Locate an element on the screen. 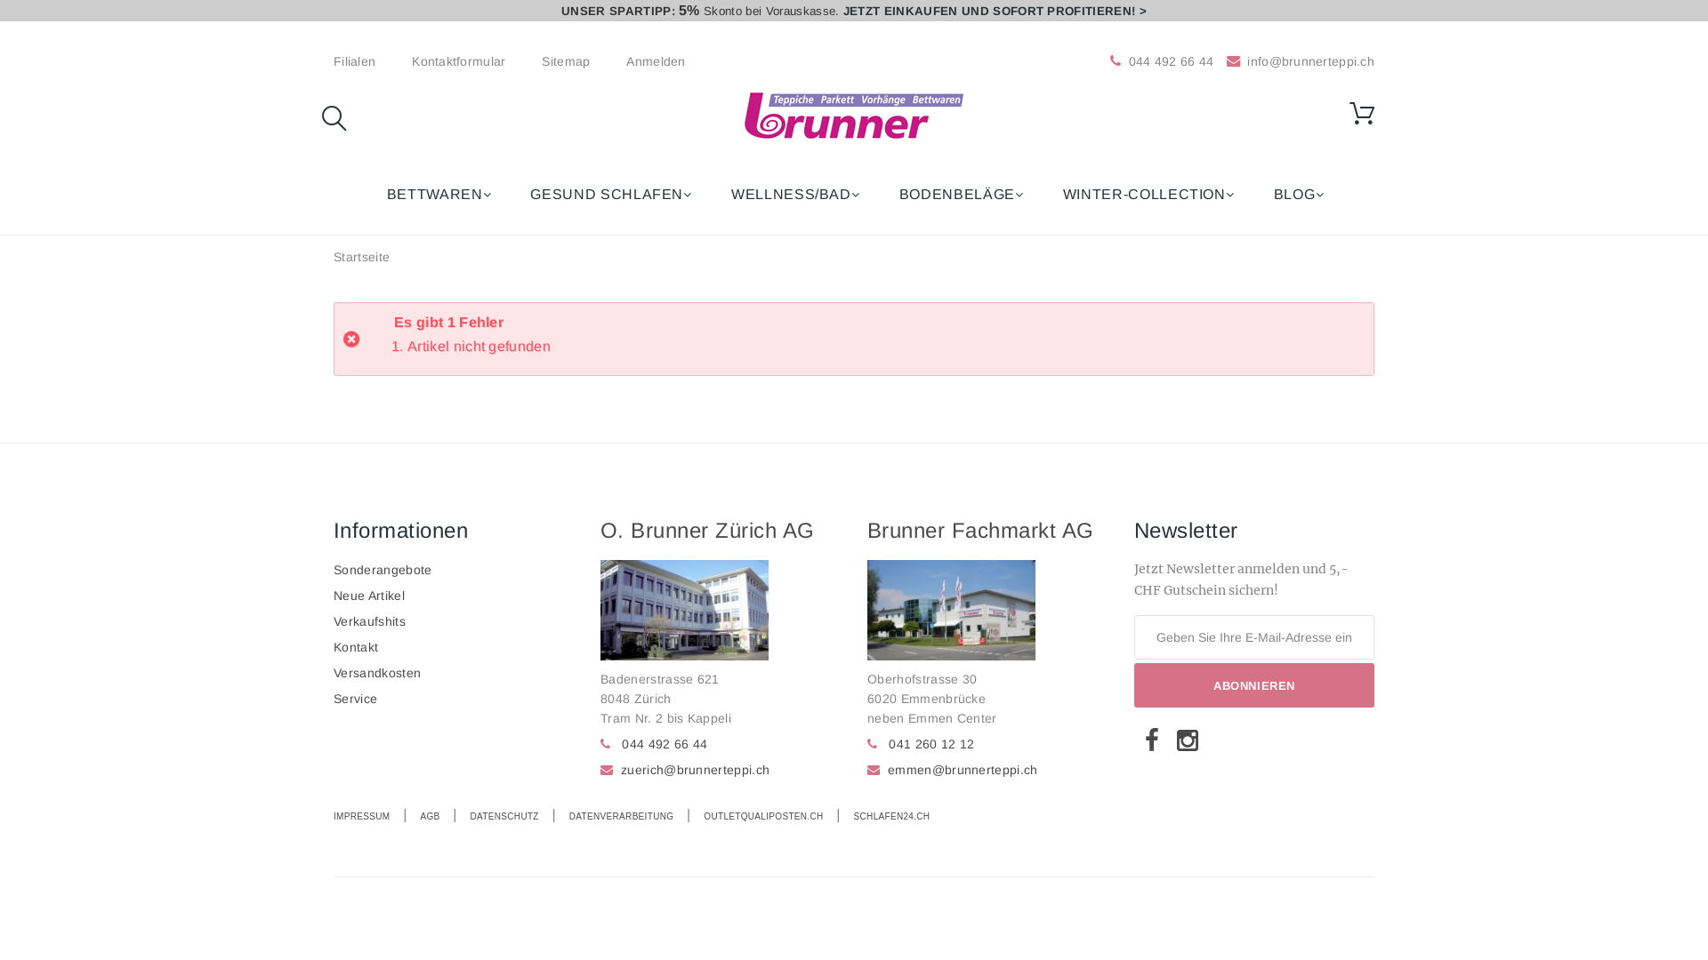 The width and height of the screenshot is (1708, 960). WELLNESS/BAD is located at coordinates (794, 195).